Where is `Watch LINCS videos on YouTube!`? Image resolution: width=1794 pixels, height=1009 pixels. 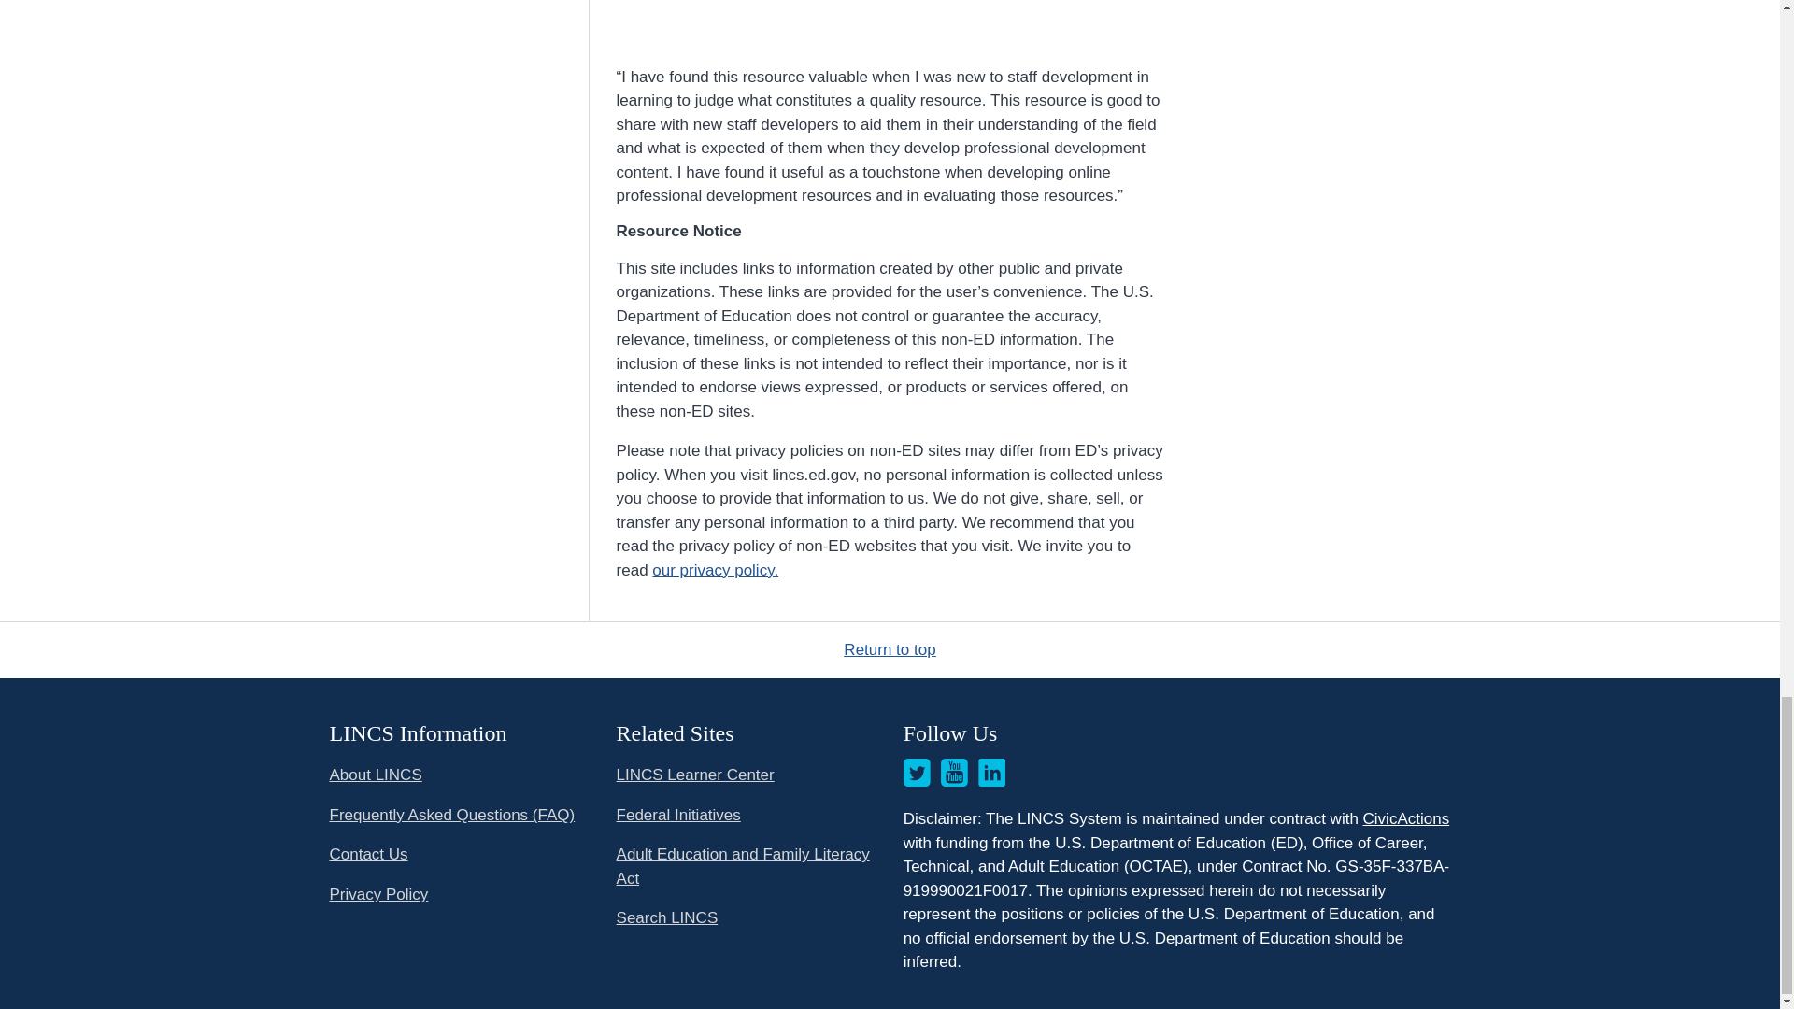
Watch LINCS videos on YouTube! is located at coordinates (954, 773).